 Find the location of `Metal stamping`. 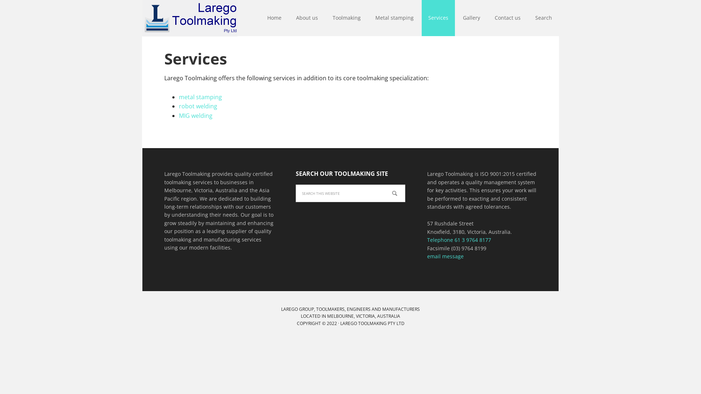

Metal stamping is located at coordinates (394, 18).